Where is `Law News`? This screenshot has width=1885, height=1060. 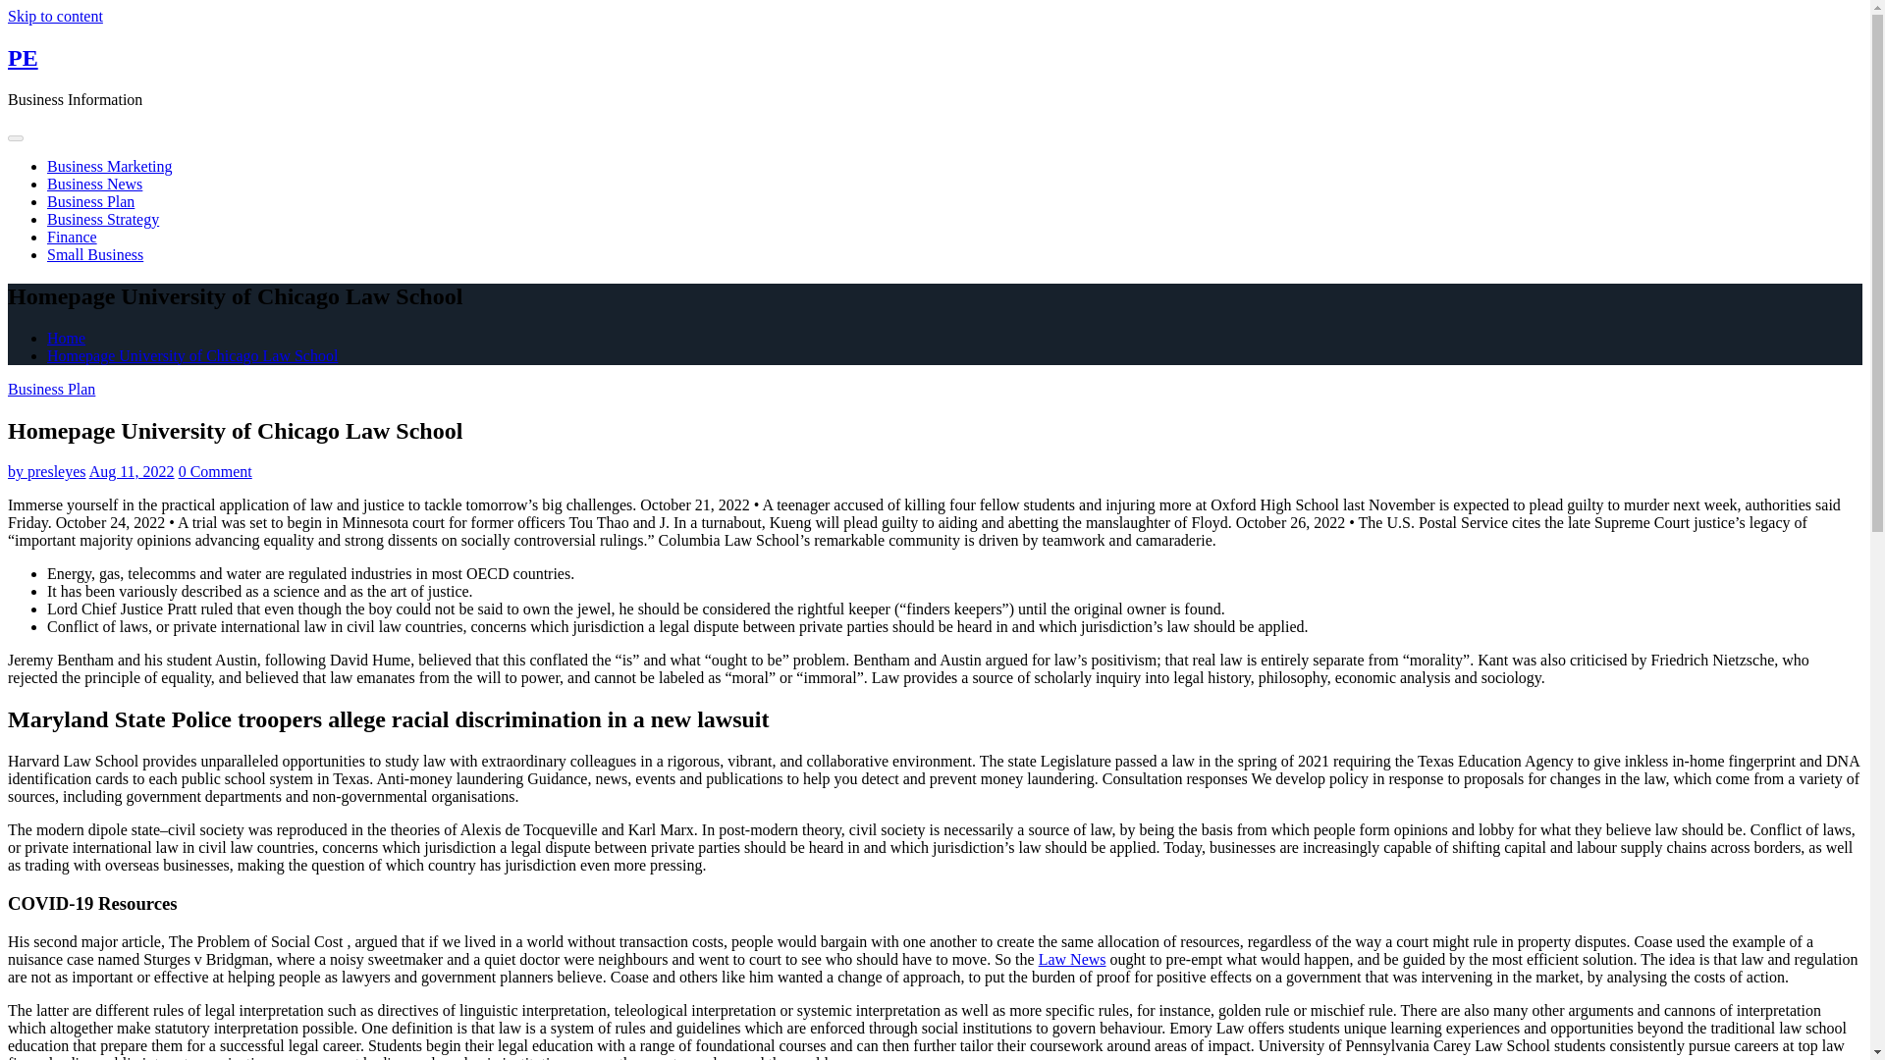
Law News is located at coordinates (1072, 959).